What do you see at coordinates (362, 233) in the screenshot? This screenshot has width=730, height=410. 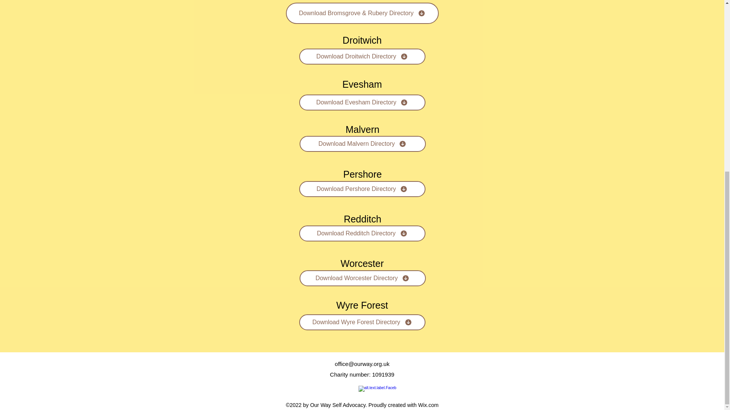 I see `Download Redditch Directory` at bounding box center [362, 233].